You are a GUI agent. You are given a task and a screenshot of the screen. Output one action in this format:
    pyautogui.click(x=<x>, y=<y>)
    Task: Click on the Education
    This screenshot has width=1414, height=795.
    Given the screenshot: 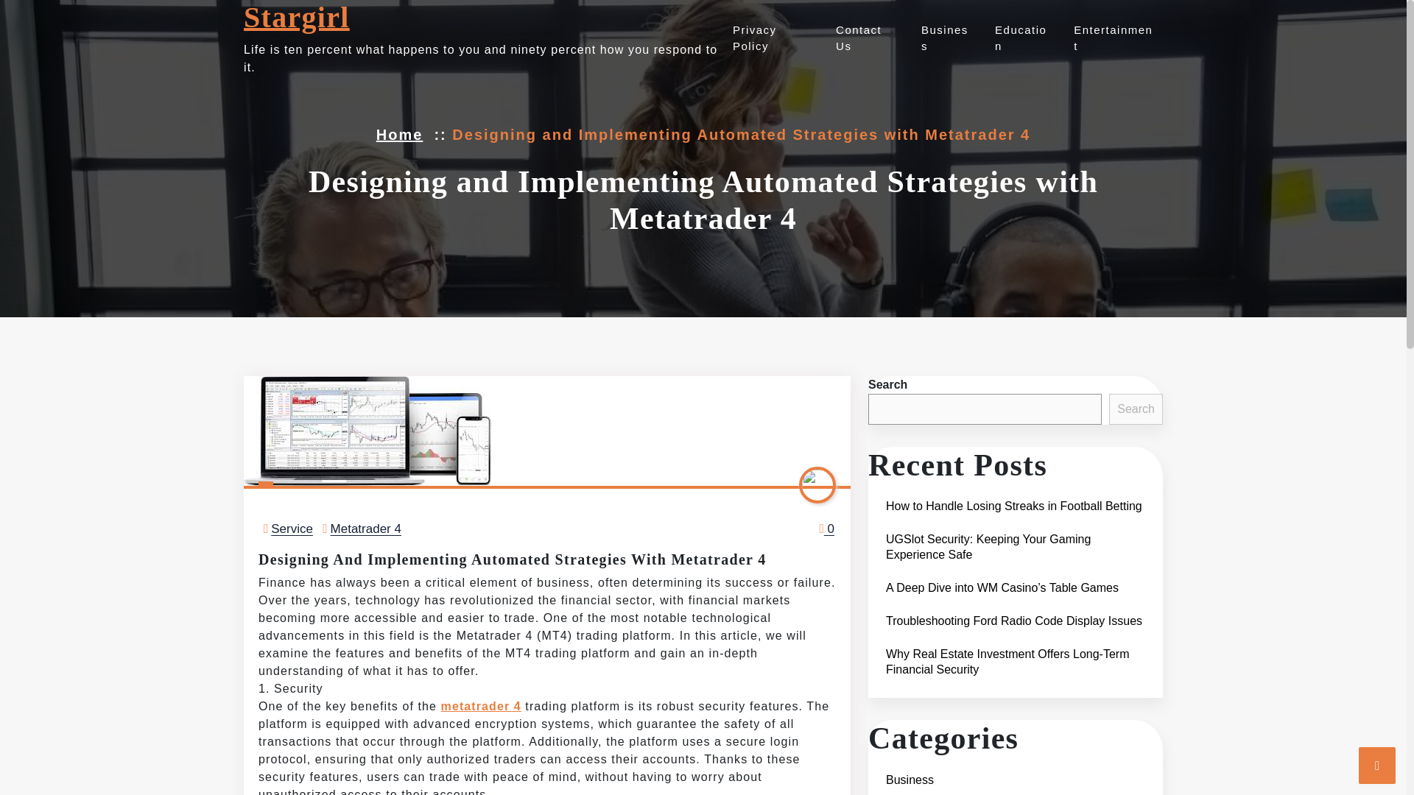 What is the action you would take?
    pyautogui.click(x=1021, y=38)
    